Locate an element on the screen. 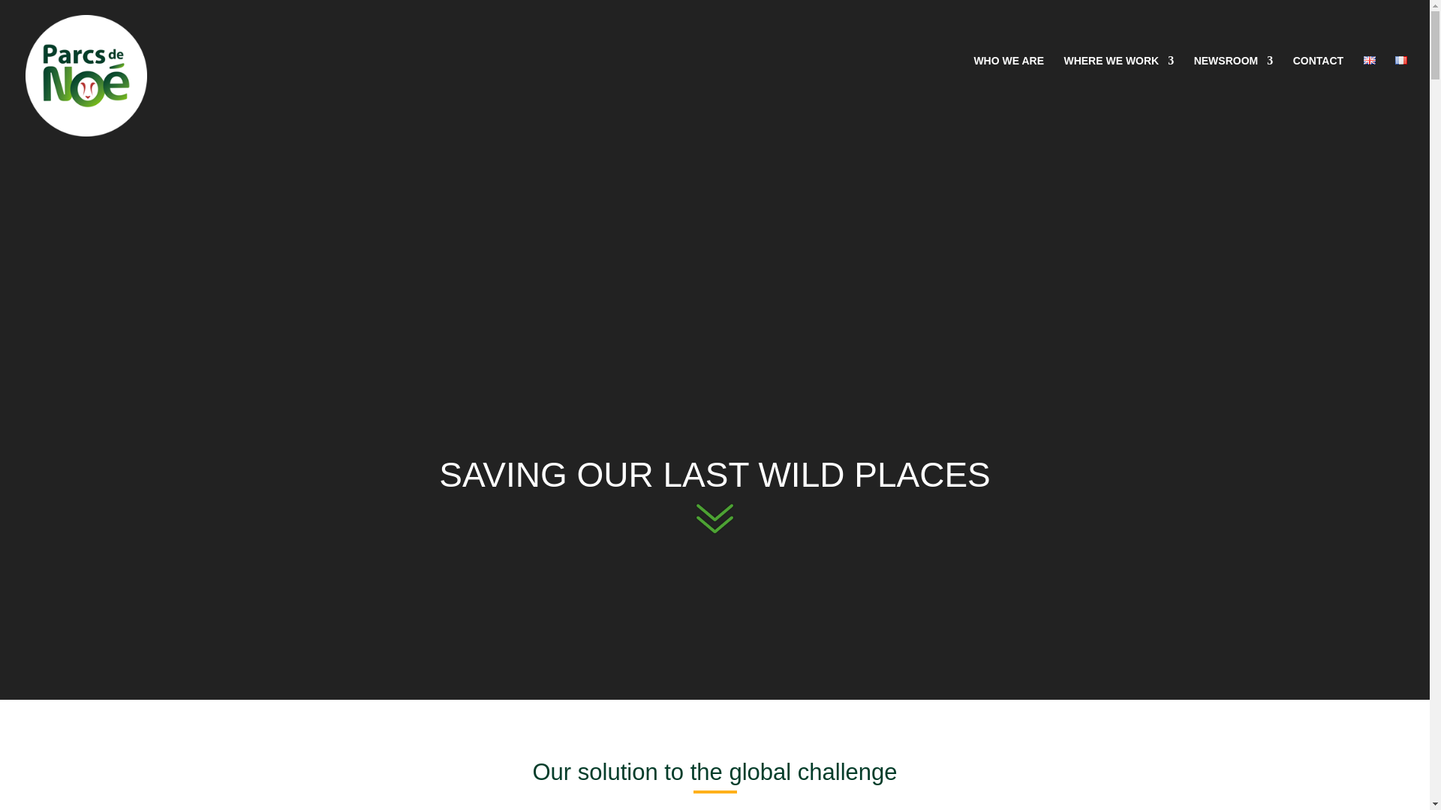 The height and width of the screenshot is (810, 1441). NEWSROOM is located at coordinates (1234, 88).